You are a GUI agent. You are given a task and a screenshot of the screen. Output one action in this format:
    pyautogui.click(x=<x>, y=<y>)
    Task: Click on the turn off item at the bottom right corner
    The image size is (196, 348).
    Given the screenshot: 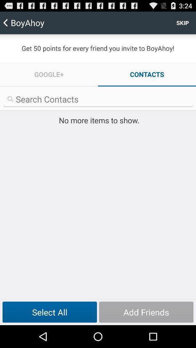 What is the action you would take?
    pyautogui.click(x=146, y=312)
    